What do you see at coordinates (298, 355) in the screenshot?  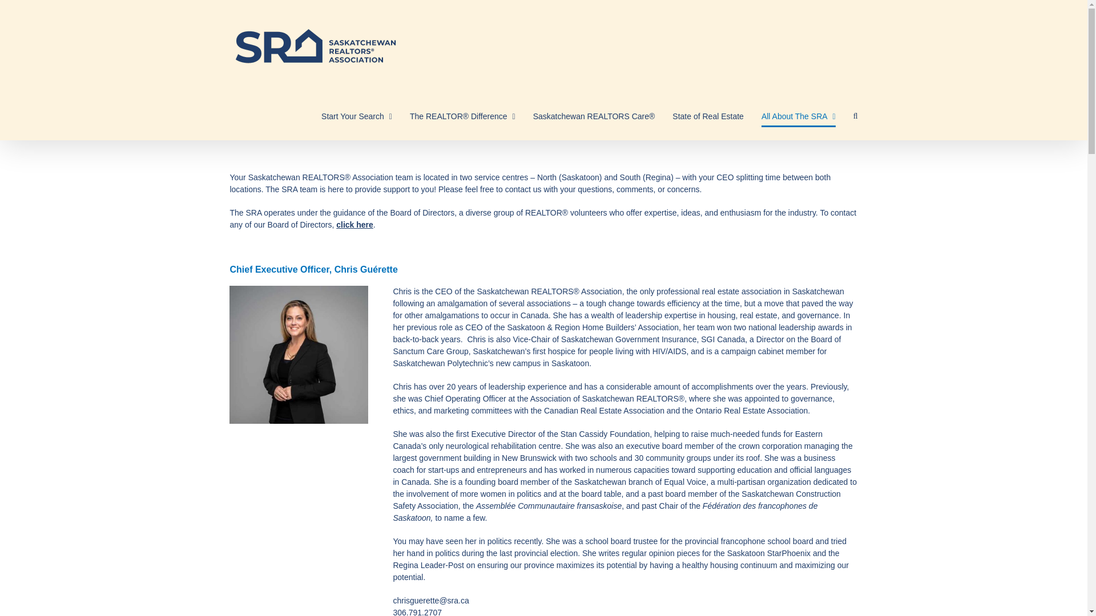 I see `CEO.Guerette` at bounding box center [298, 355].